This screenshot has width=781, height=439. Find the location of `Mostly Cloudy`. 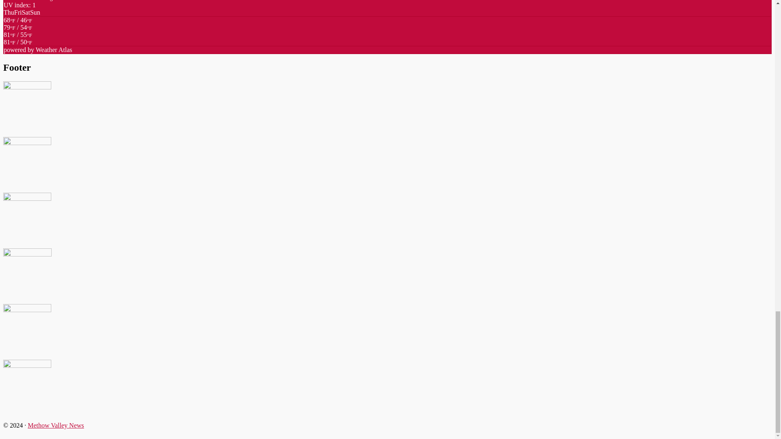

Mostly Cloudy is located at coordinates (18, 24).